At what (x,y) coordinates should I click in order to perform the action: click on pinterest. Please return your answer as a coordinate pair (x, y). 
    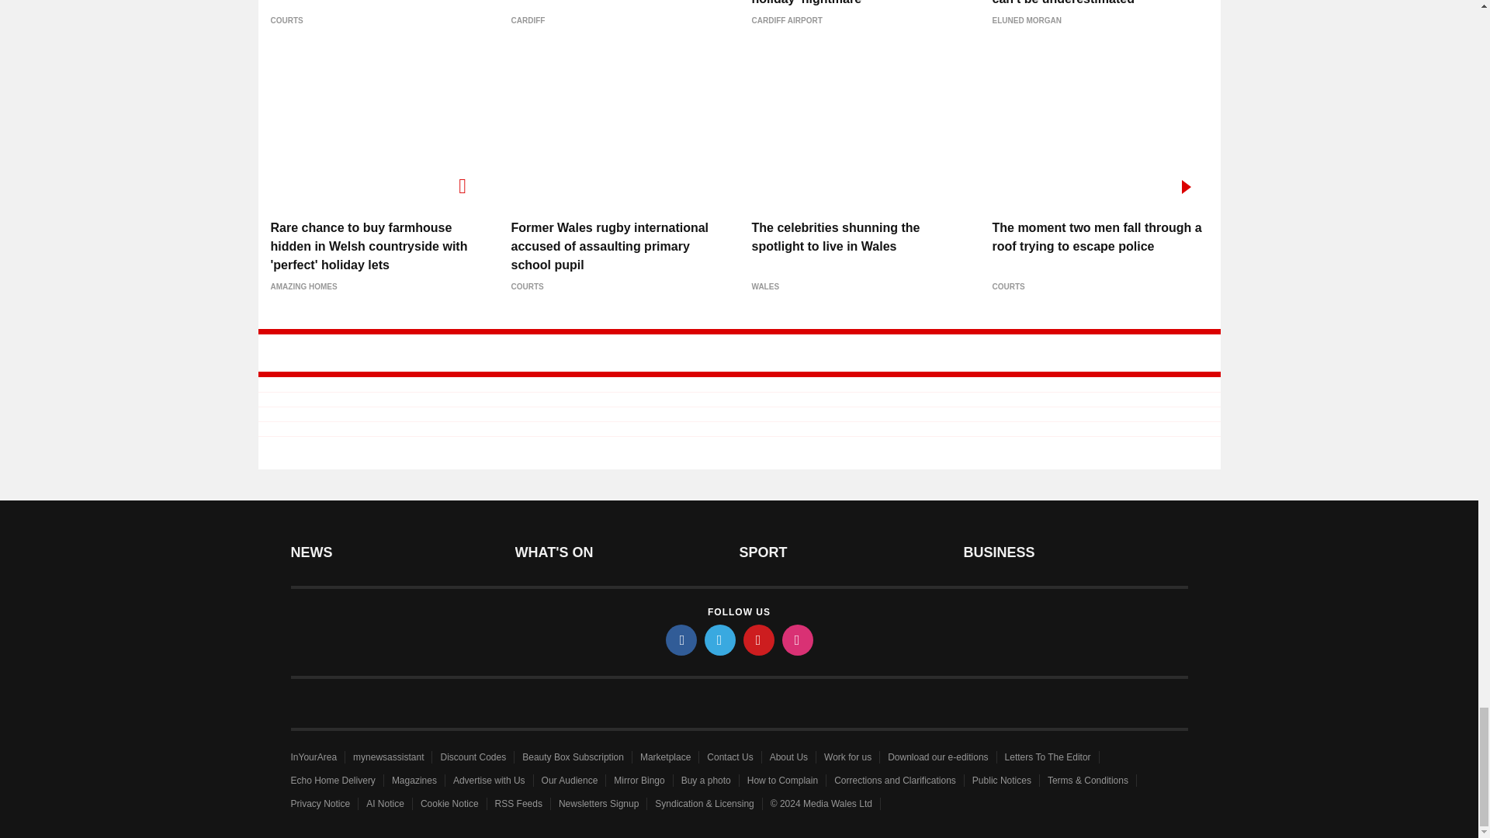
    Looking at the image, I should click on (759, 639).